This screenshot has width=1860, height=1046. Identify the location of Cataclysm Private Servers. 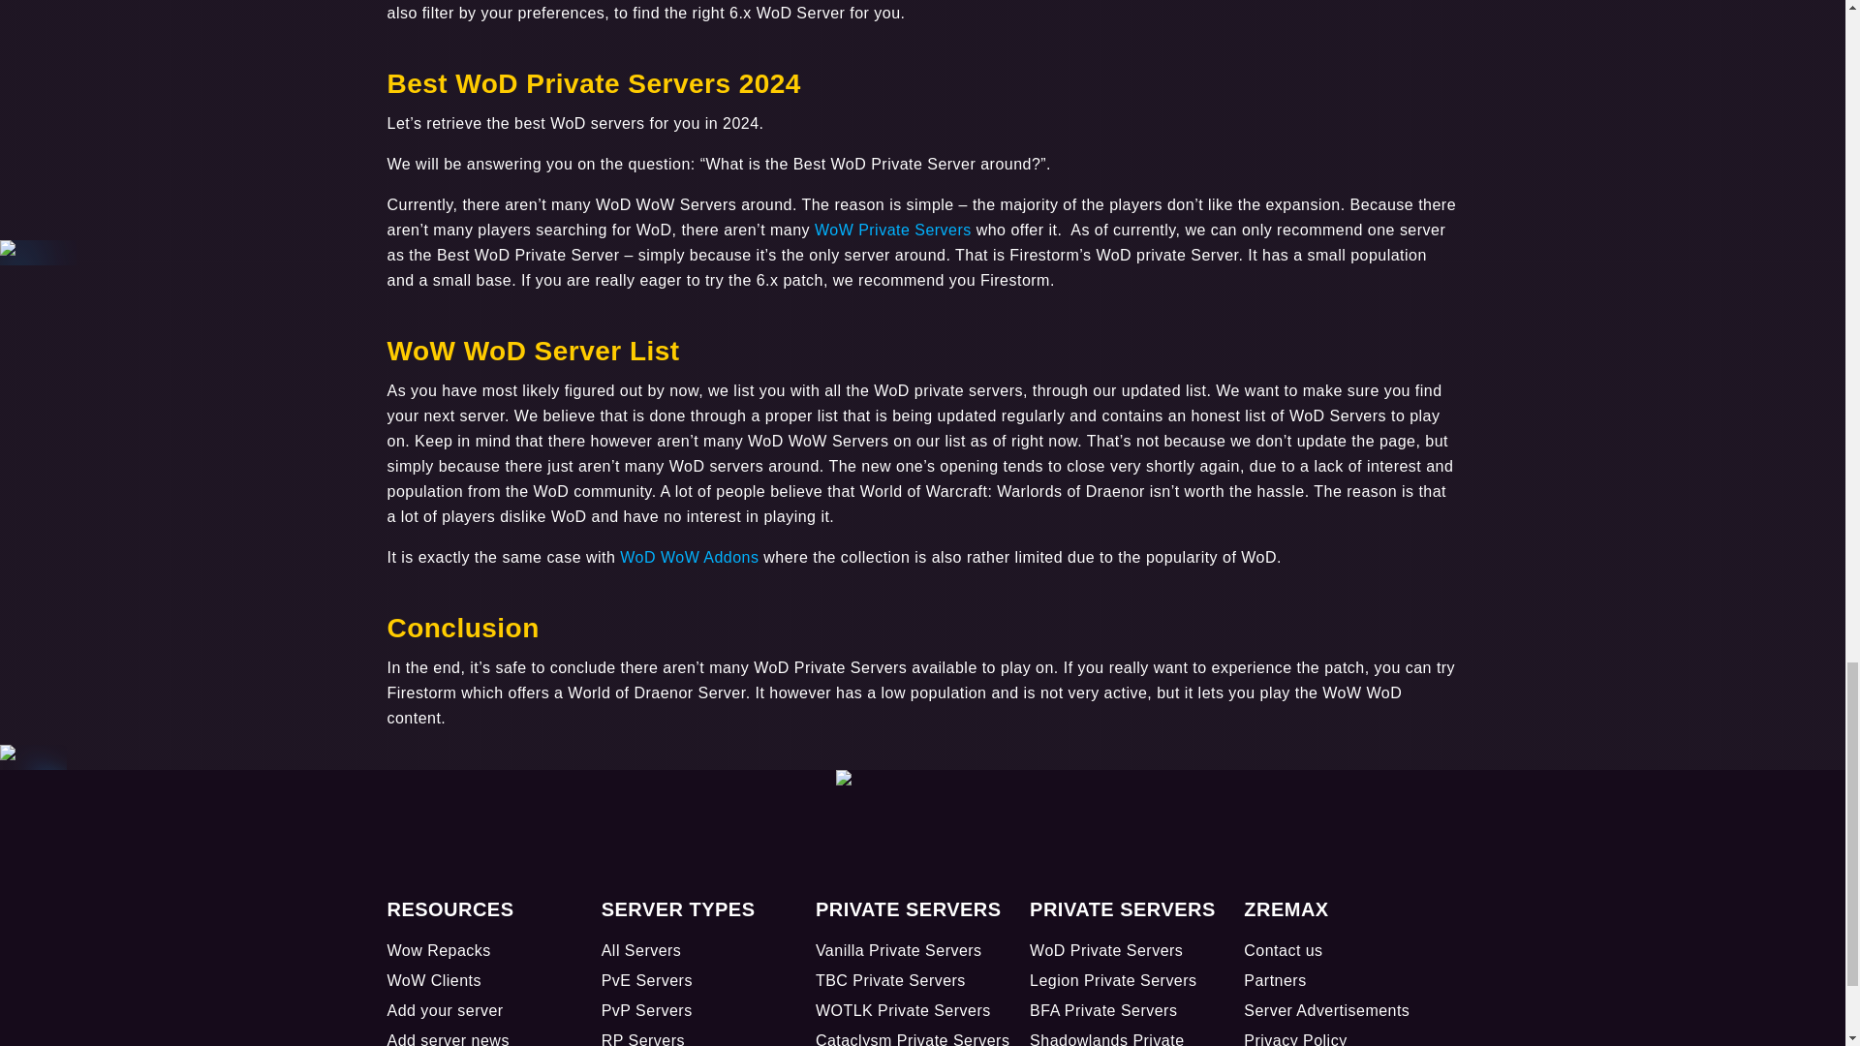
(913, 1038).